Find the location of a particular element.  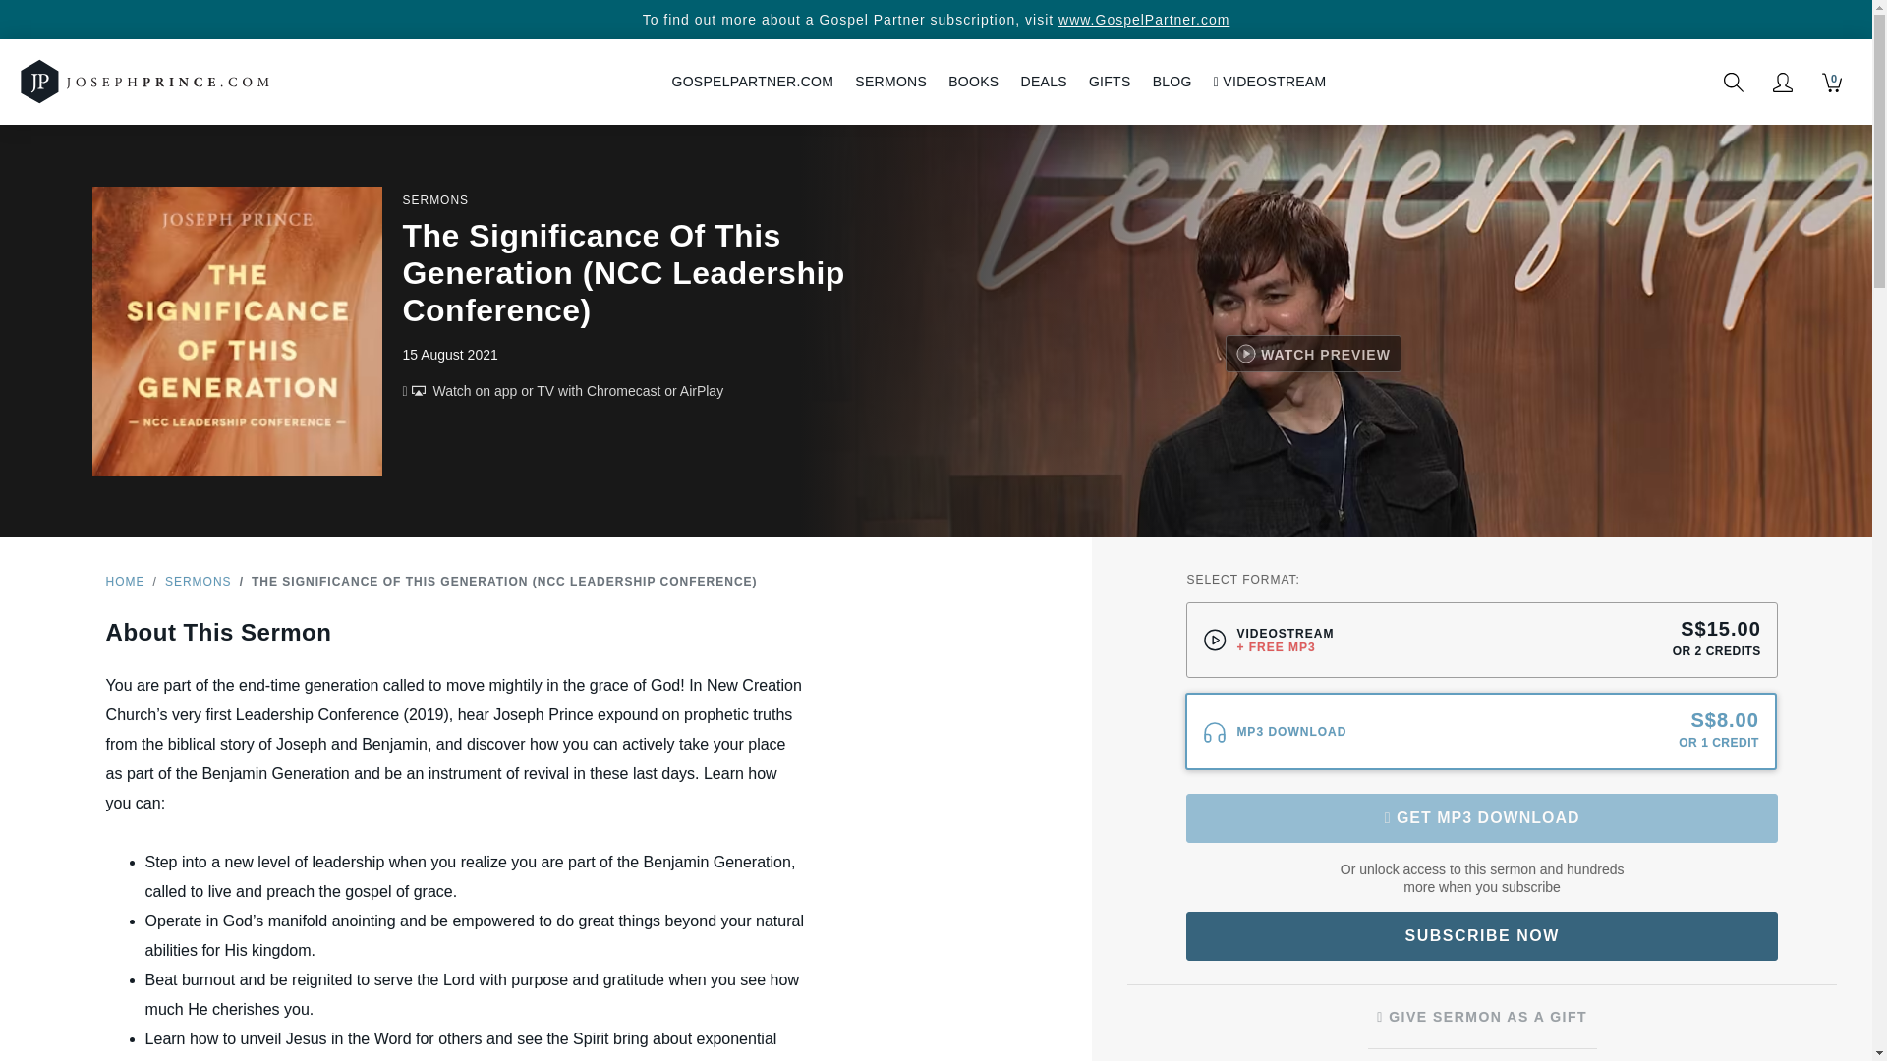

0 is located at coordinates (1832, 83).